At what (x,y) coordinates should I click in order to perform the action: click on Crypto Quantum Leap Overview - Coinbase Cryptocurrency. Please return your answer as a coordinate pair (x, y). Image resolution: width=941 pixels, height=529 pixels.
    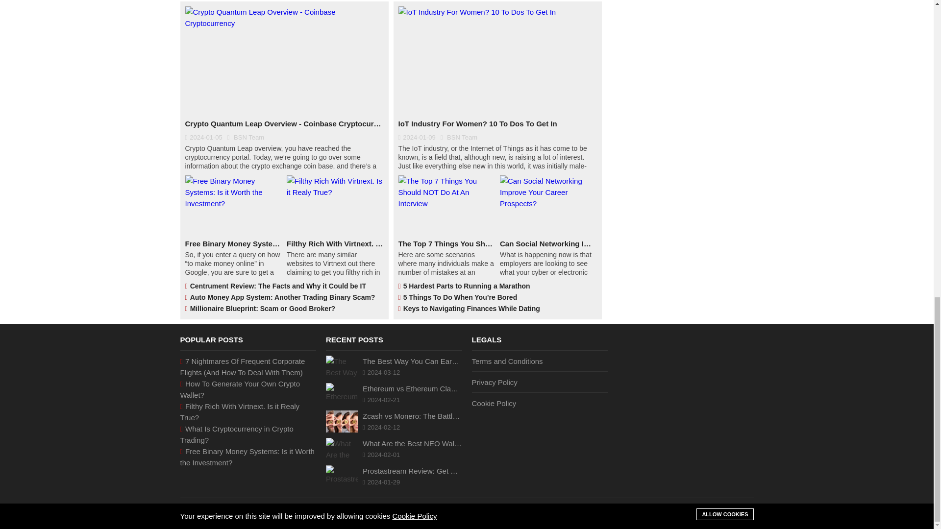
    Looking at the image, I should click on (284, 123).